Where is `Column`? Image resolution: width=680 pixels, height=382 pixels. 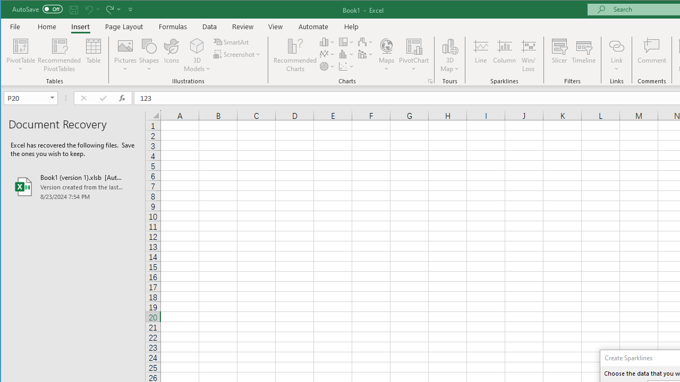 Column is located at coordinates (505, 55).